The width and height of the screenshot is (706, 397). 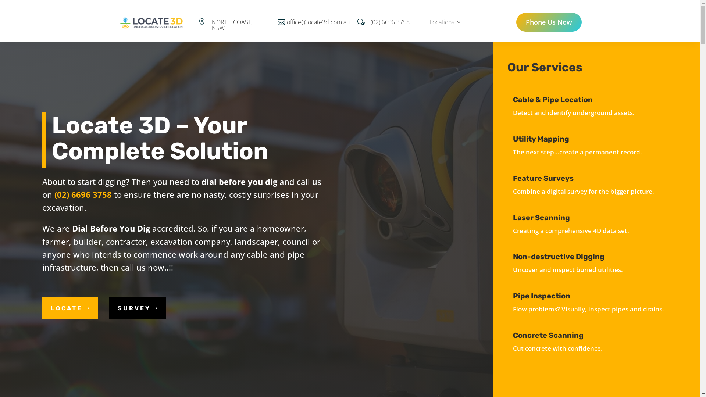 What do you see at coordinates (70, 308) in the screenshot?
I see `LOCATE` at bounding box center [70, 308].